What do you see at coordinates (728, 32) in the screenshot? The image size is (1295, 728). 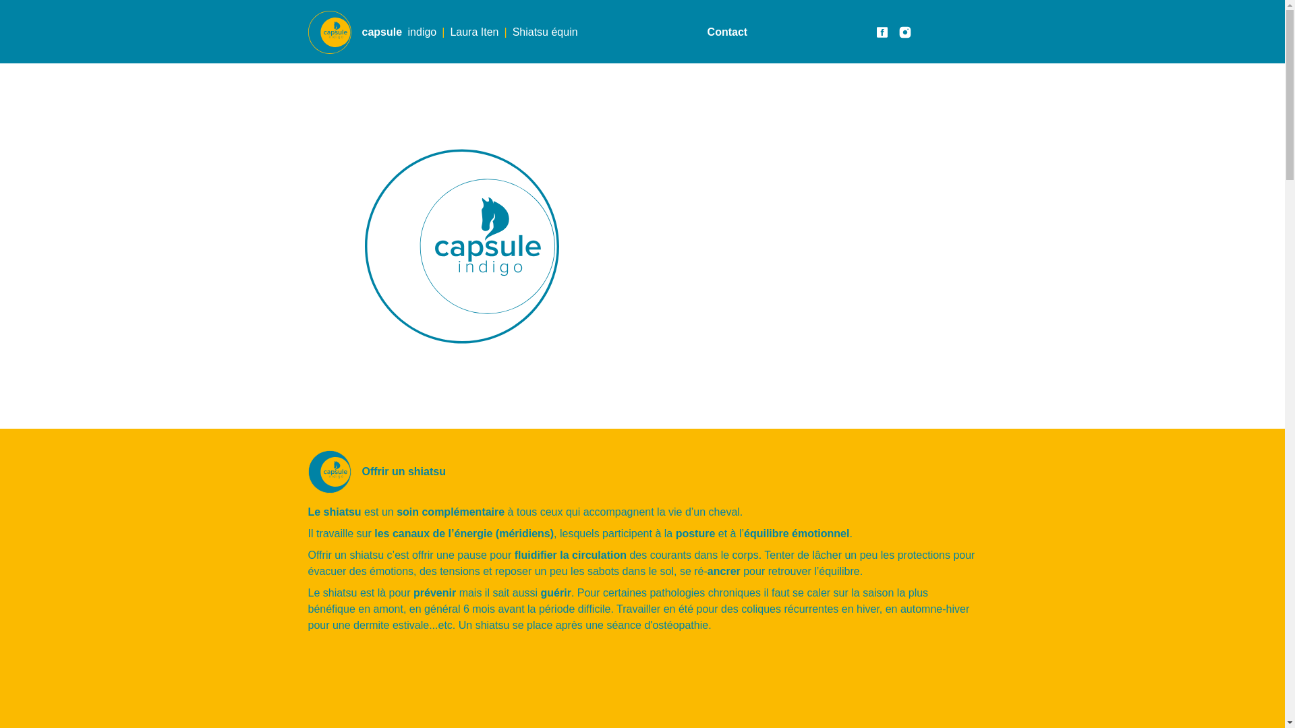 I see `Contact` at bounding box center [728, 32].